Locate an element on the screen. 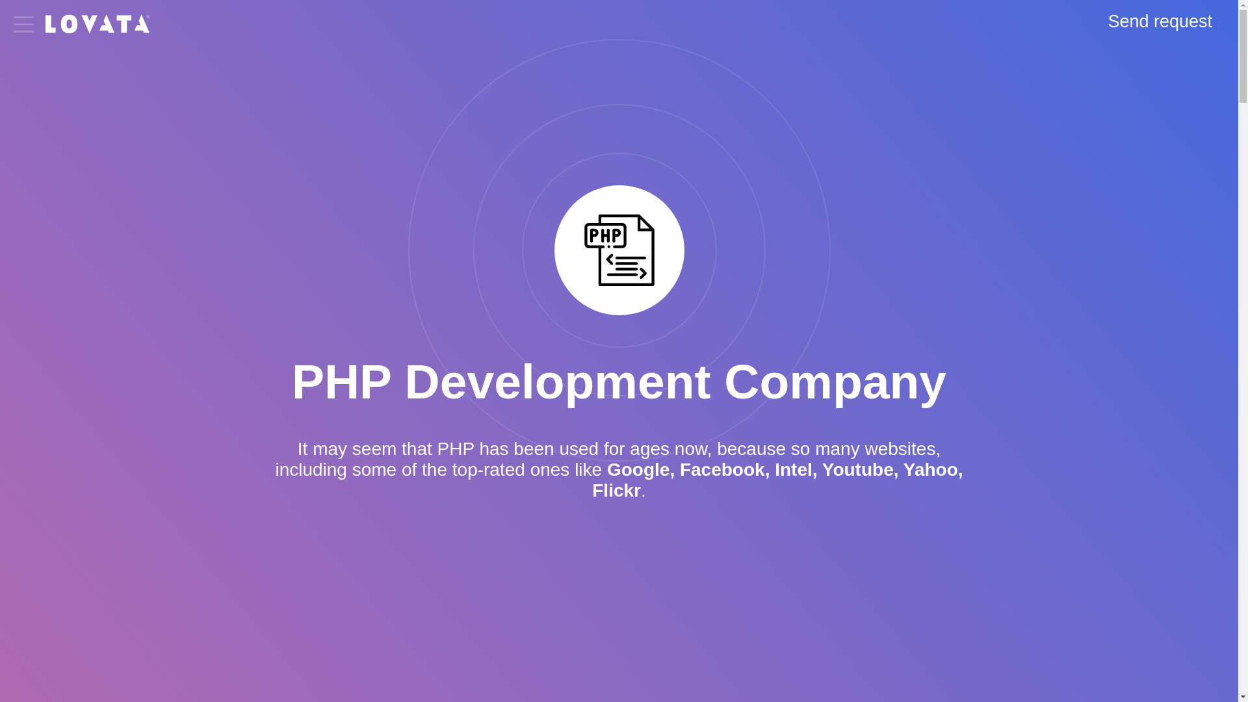 The image size is (1248, 702). Blog is located at coordinates (33, 274).